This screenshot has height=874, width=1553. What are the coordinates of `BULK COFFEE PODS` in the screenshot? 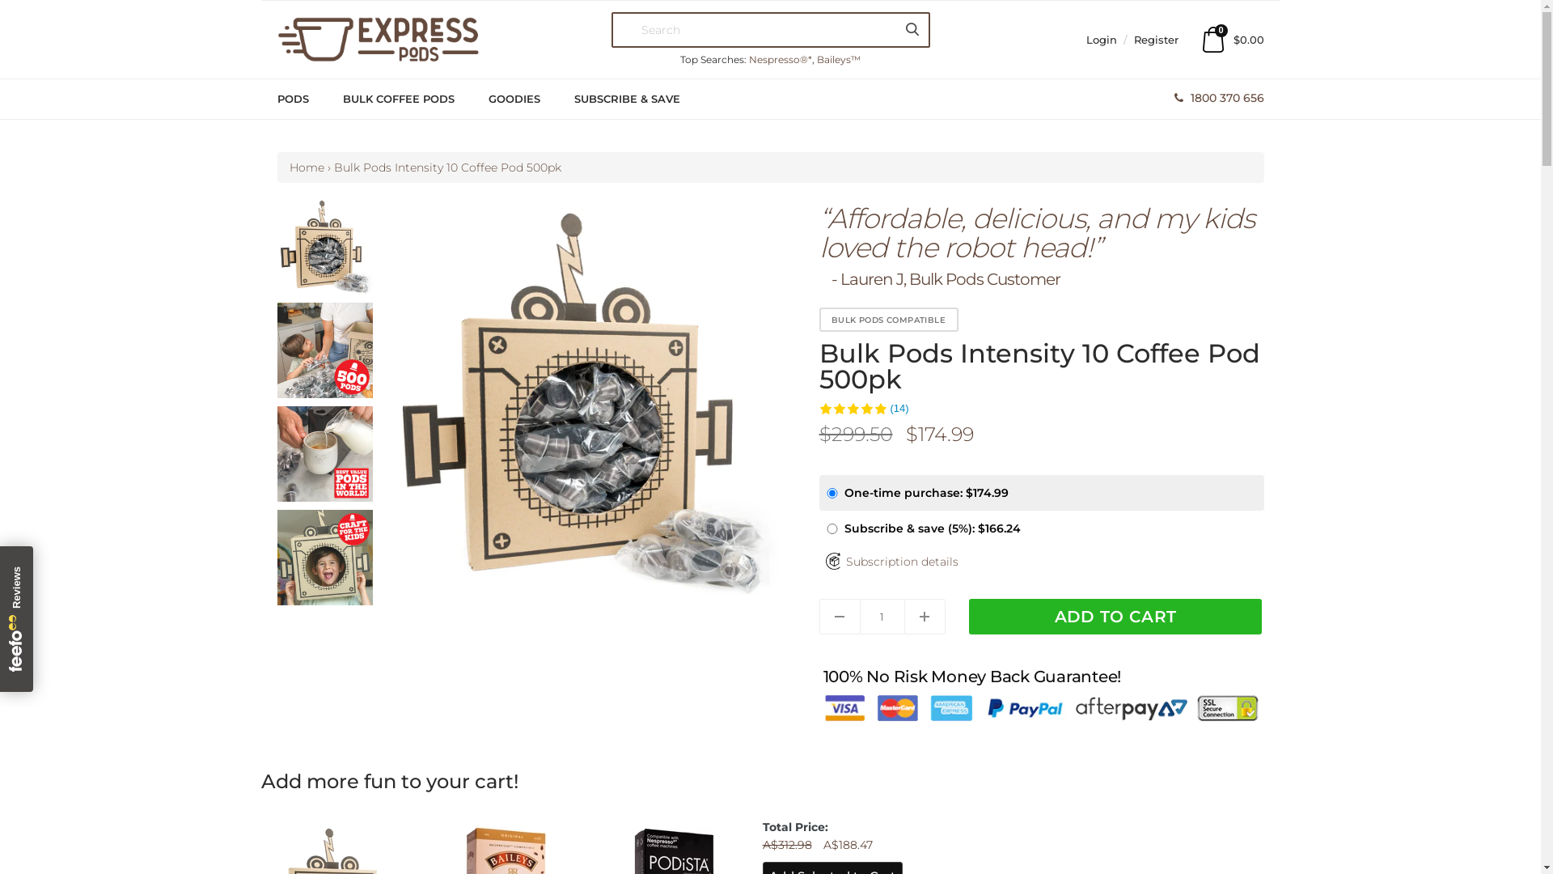 It's located at (414, 99).